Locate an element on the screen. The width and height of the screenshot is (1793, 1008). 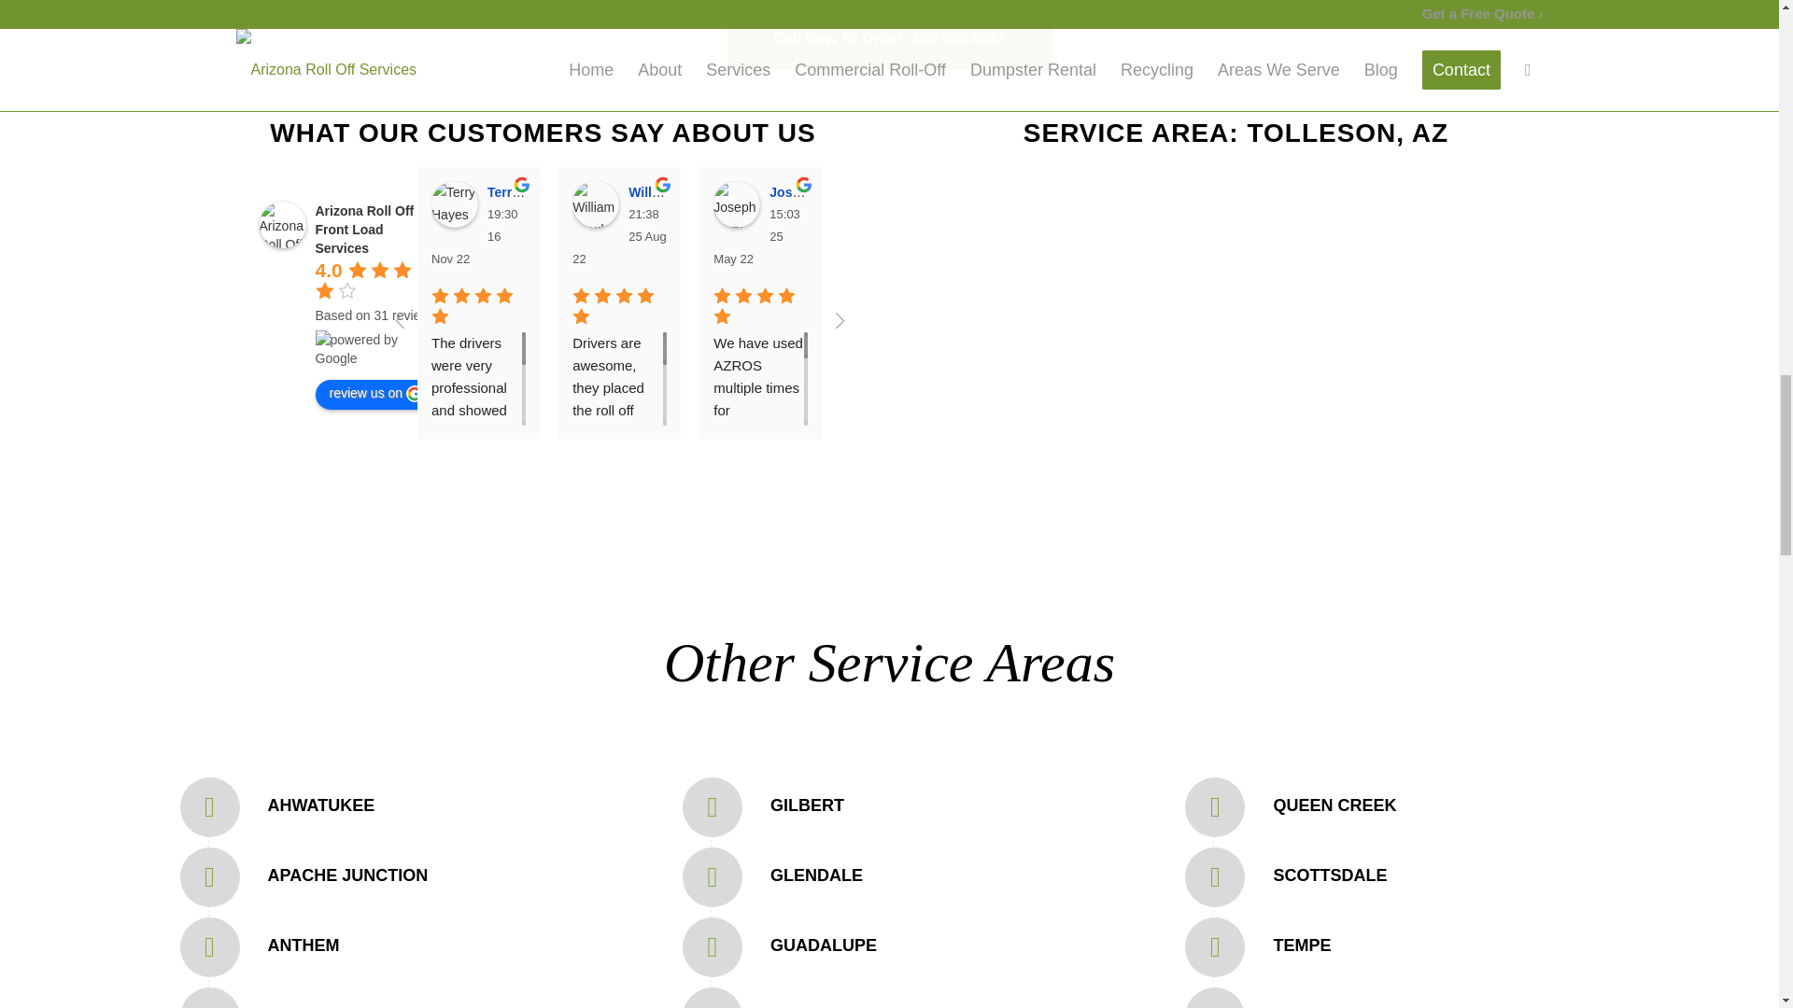
GILBERT is located at coordinates (807, 805).